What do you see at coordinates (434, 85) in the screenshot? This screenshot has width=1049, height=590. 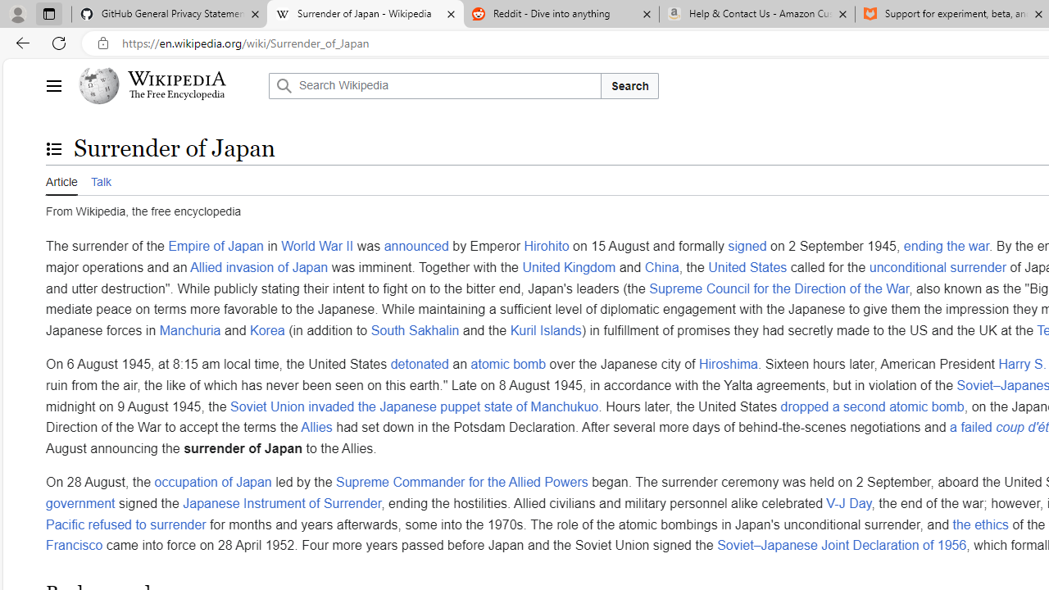 I see `Search Wikipedia` at bounding box center [434, 85].